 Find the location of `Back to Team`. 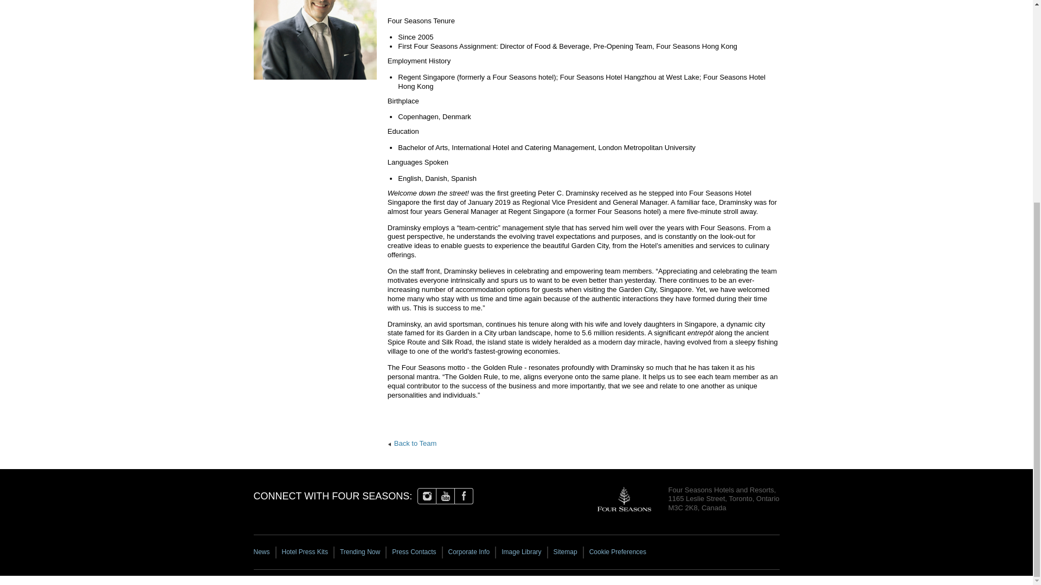

Back to Team is located at coordinates (412, 443).